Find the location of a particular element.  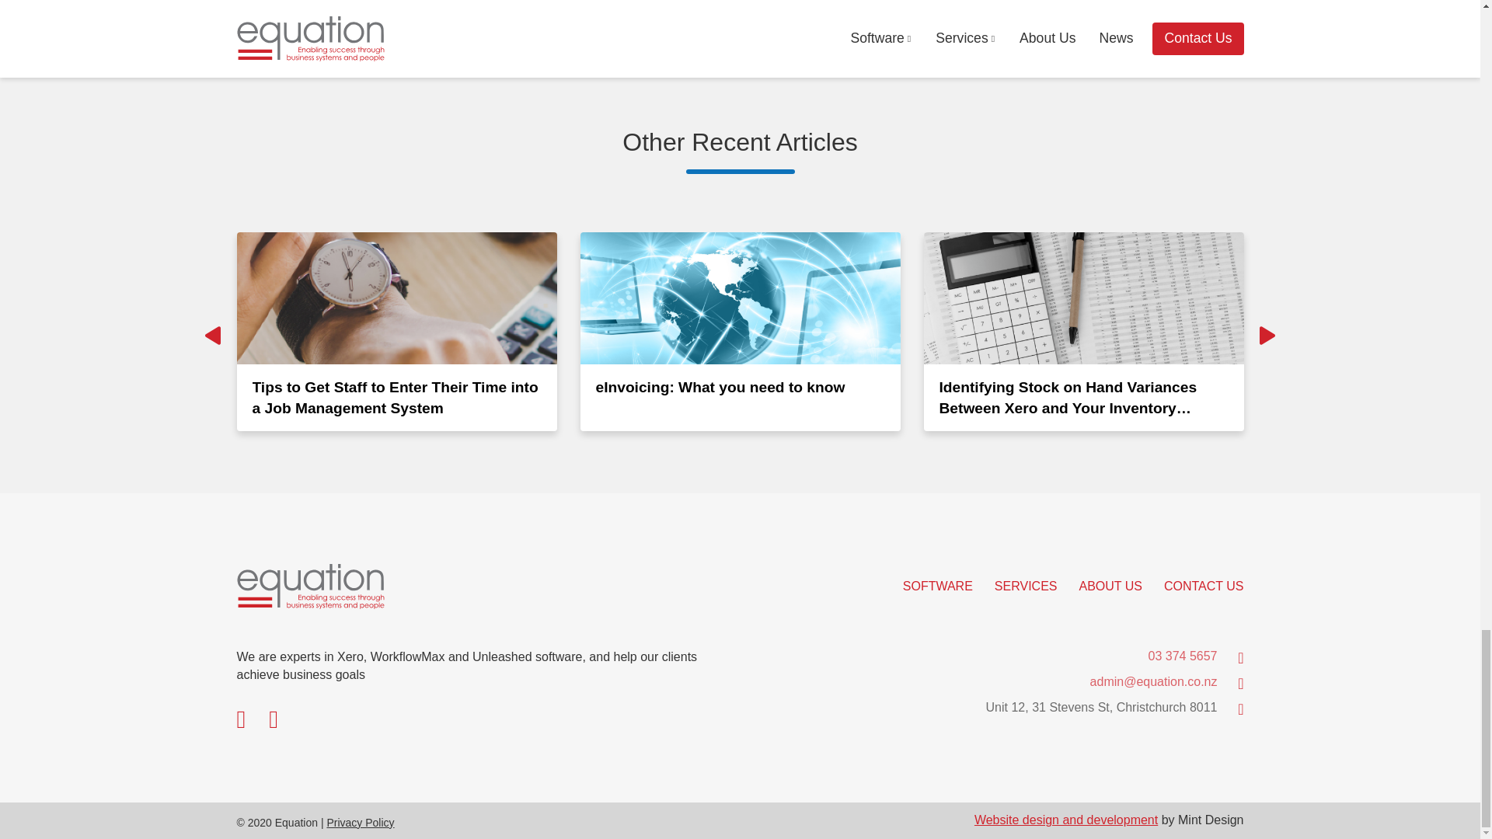

Mint Design Ltd is located at coordinates (1065, 819).